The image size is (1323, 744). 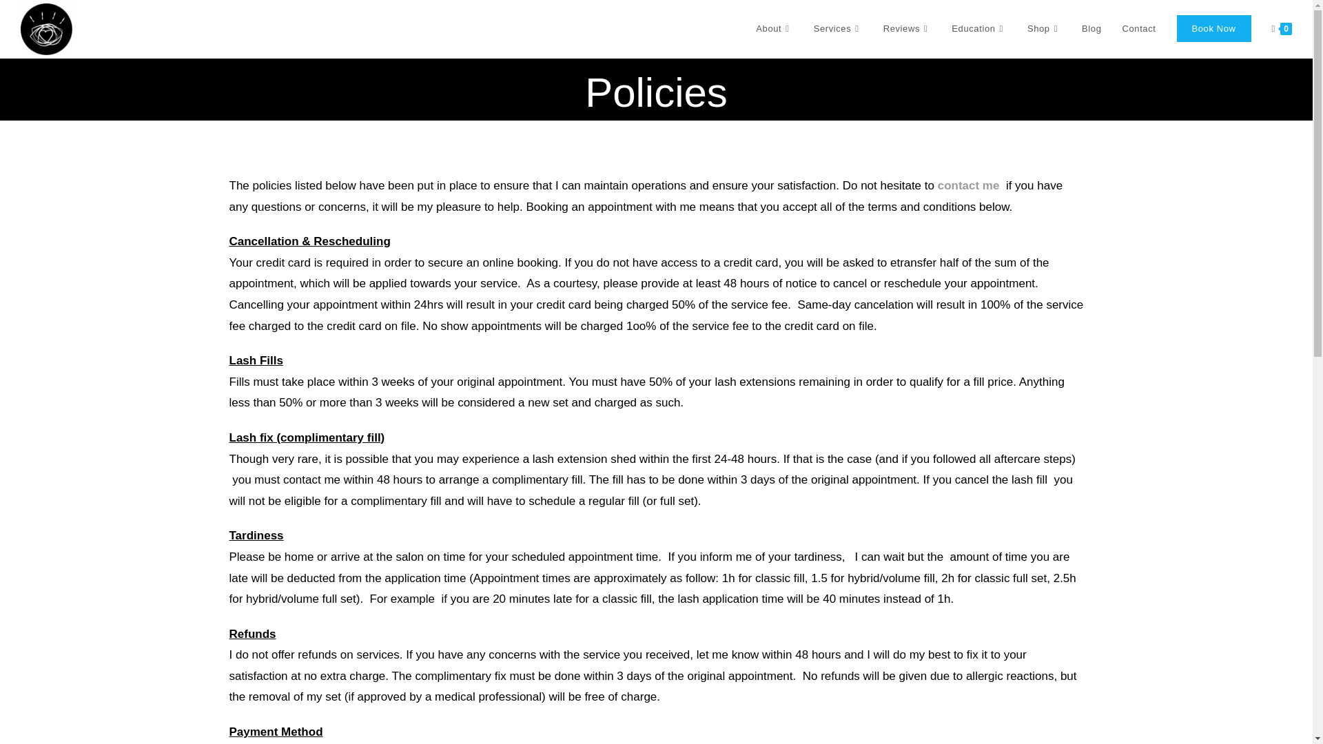 What do you see at coordinates (1213, 29) in the screenshot?
I see `Book Now` at bounding box center [1213, 29].